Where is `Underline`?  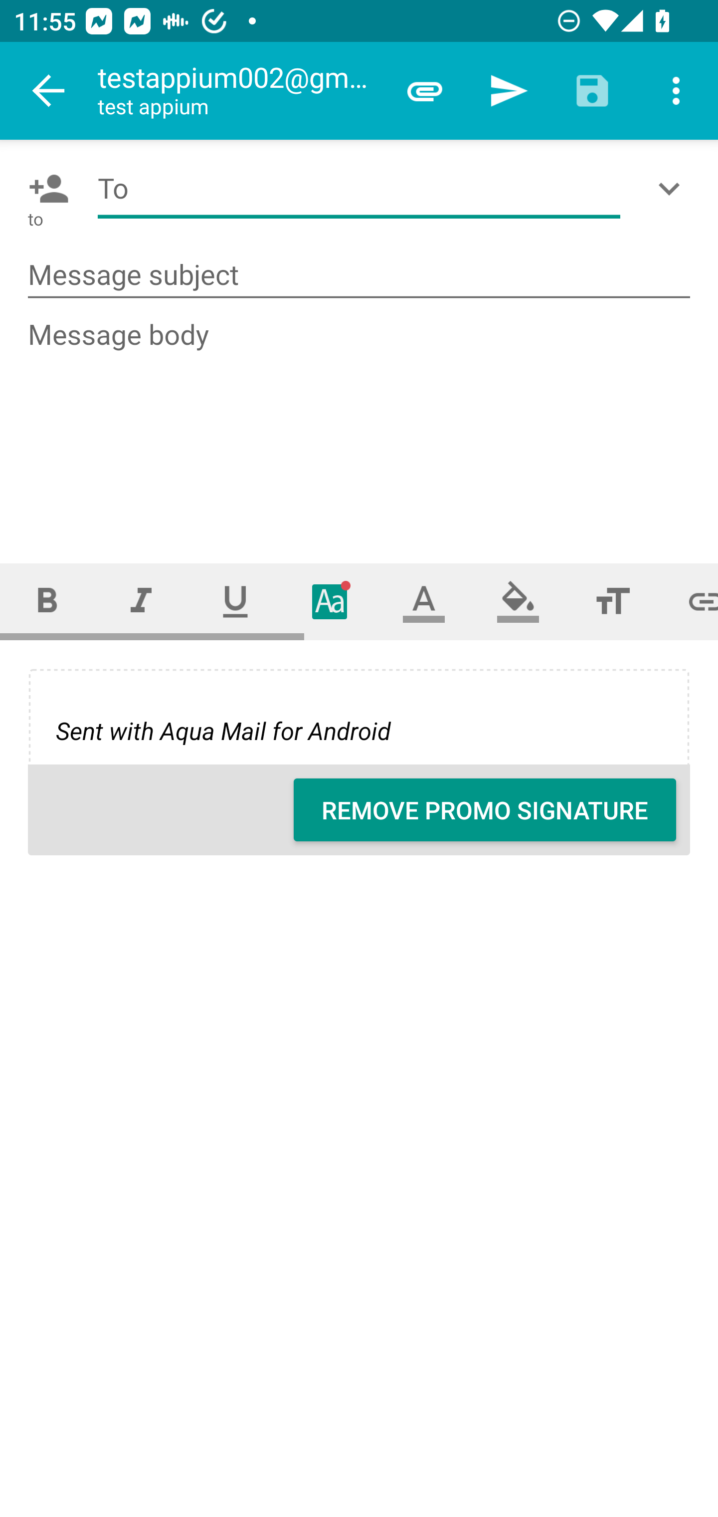
Underline is located at coordinates (235, 601).